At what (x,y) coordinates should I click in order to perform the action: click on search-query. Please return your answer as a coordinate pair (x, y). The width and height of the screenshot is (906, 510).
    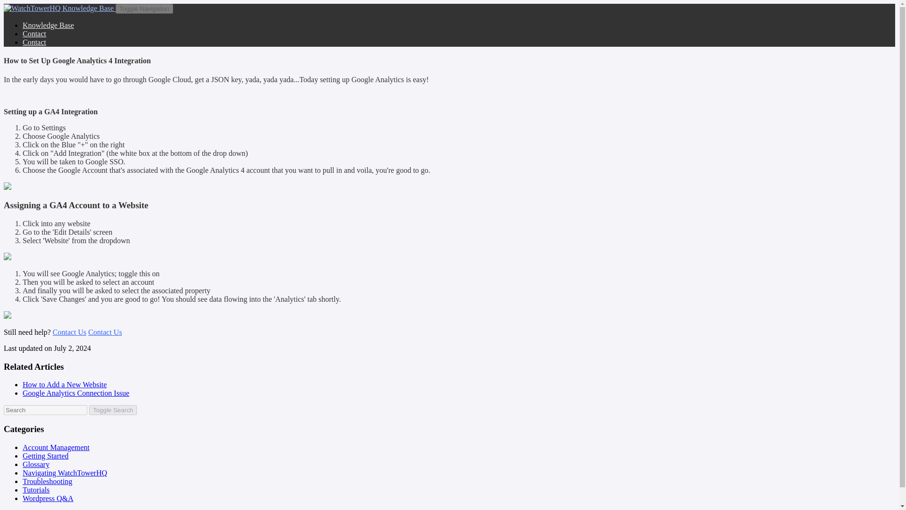
    Looking at the image, I should click on (45, 410).